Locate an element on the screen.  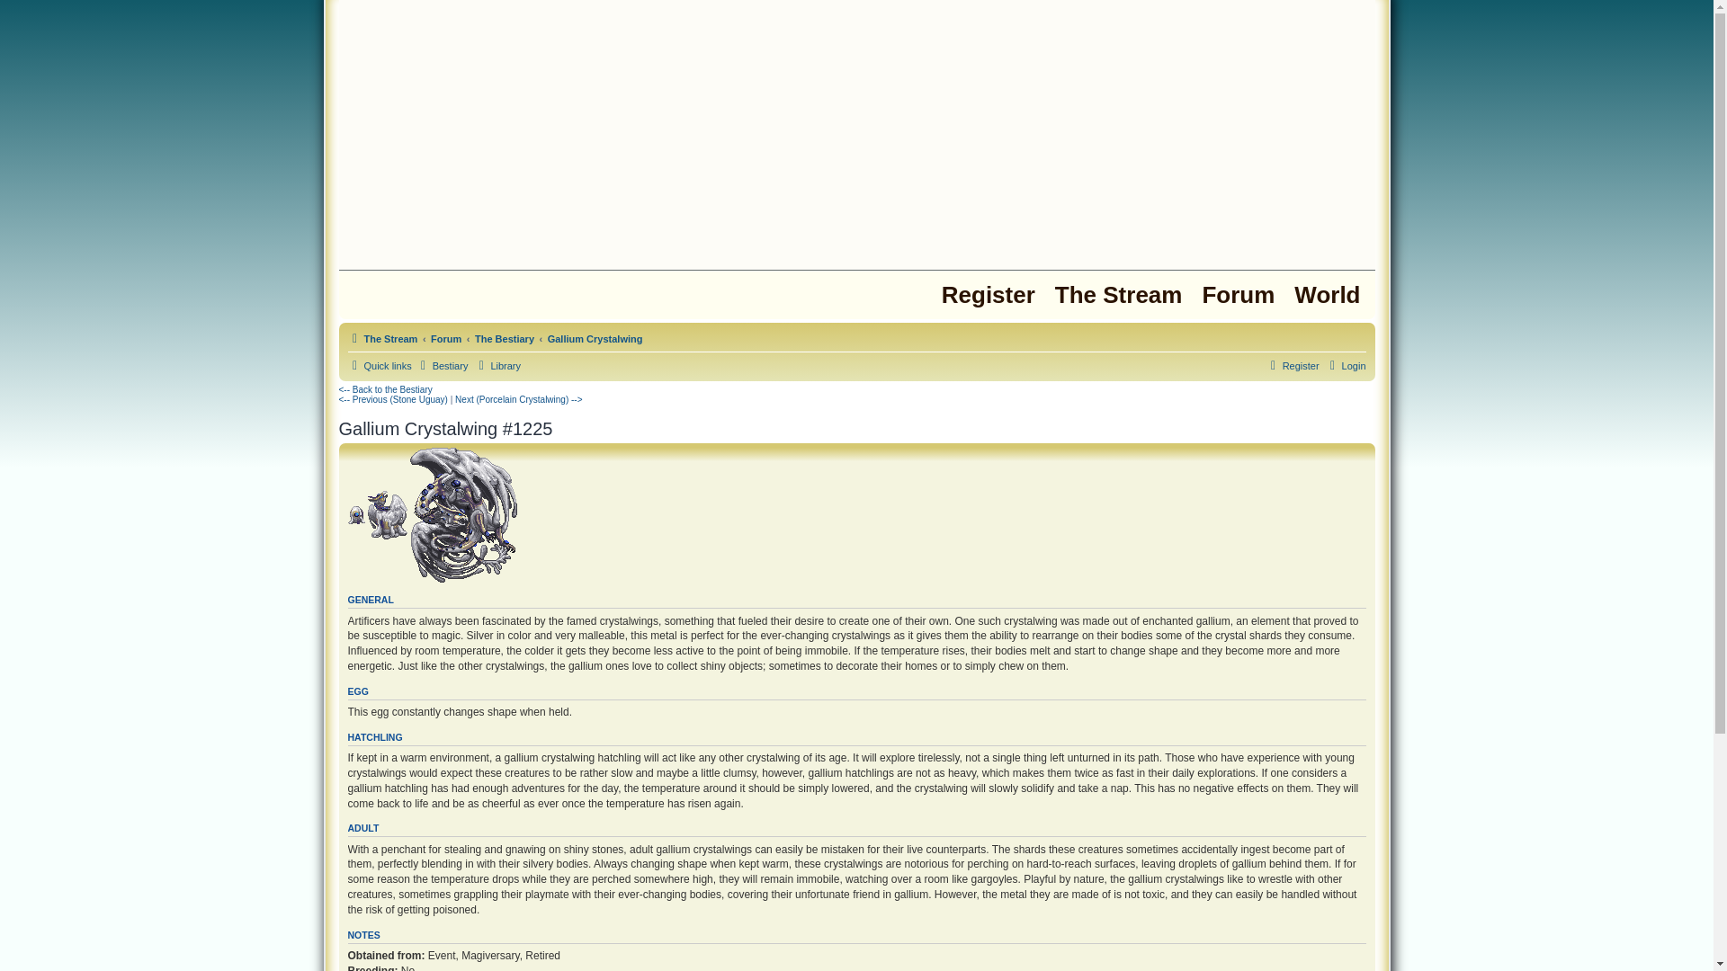
Quick links is located at coordinates (378, 366).